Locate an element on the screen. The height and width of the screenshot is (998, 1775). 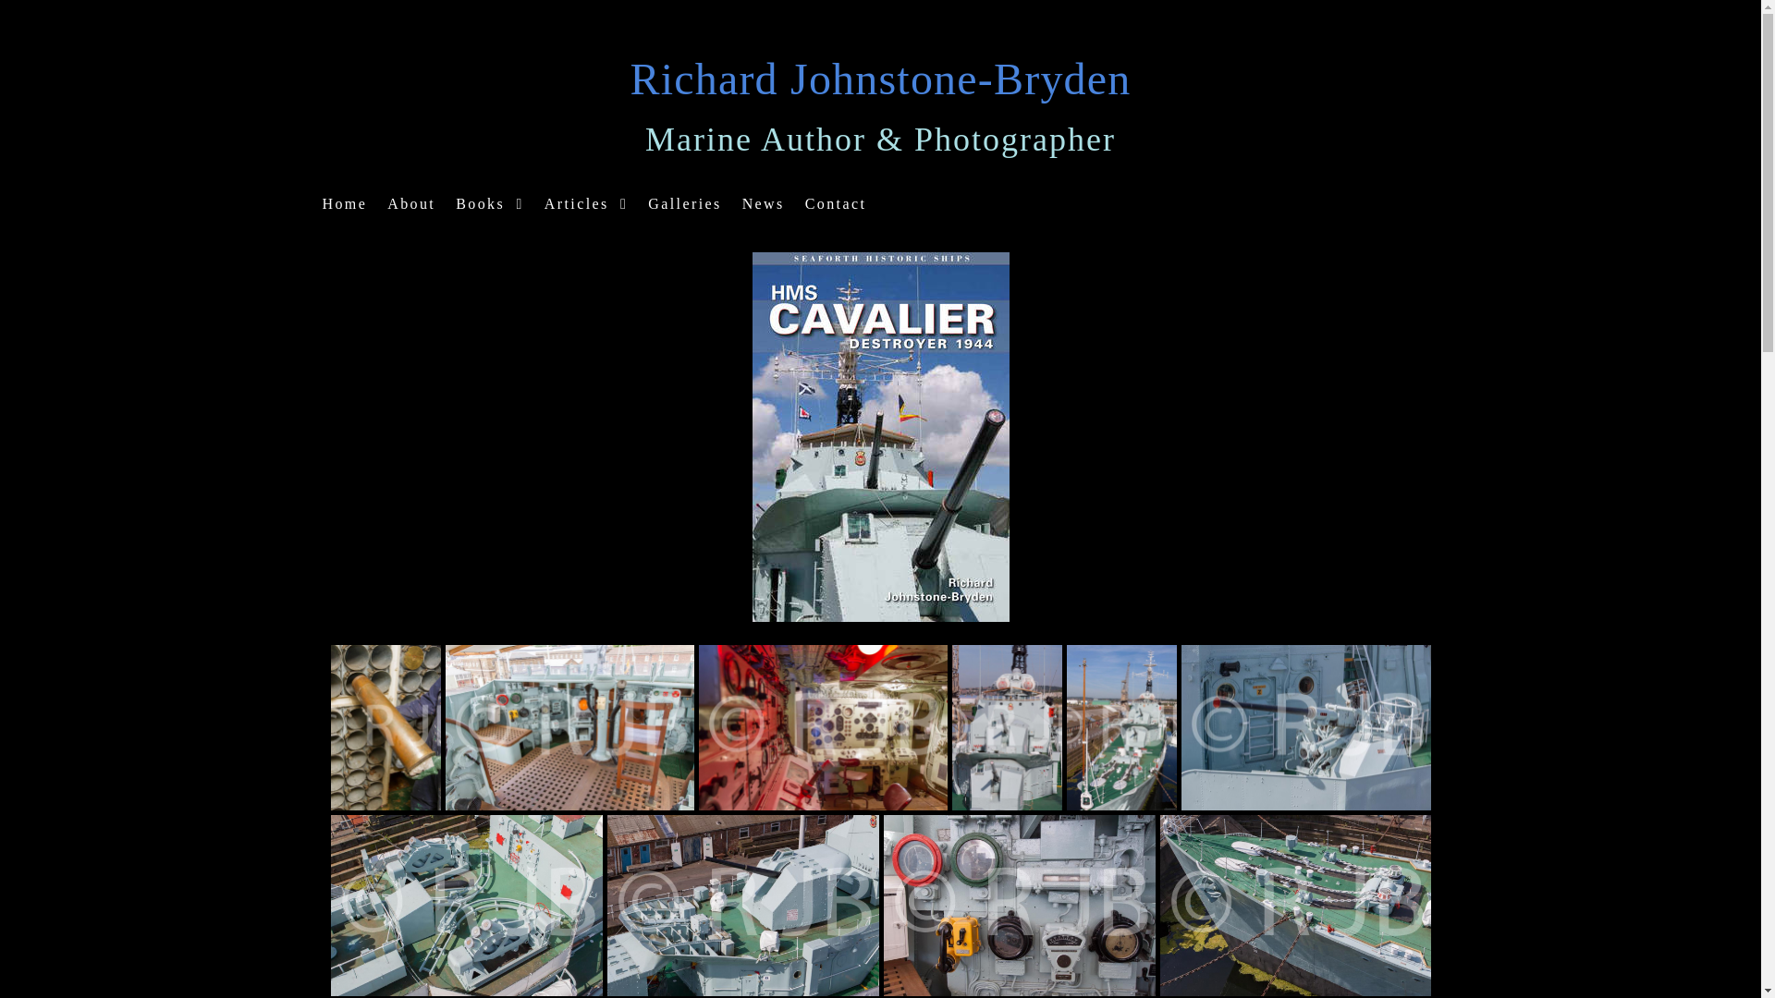
News is located at coordinates (764, 203).